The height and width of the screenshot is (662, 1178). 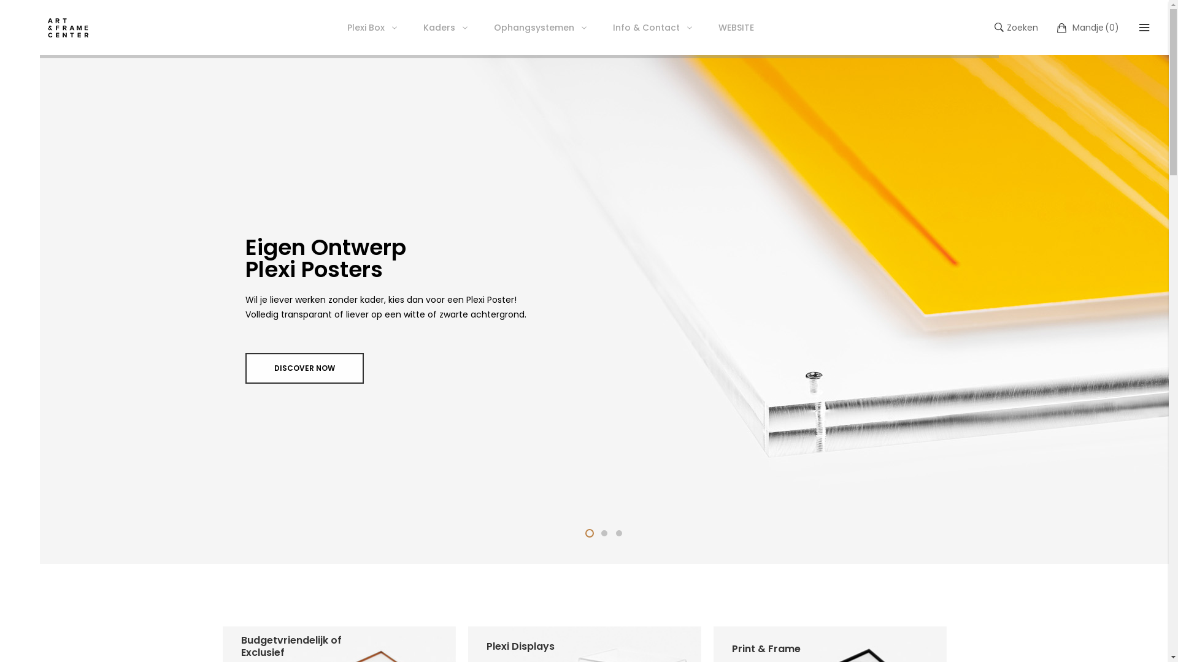 I want to click on Kaders, so click(x=448, y=28).